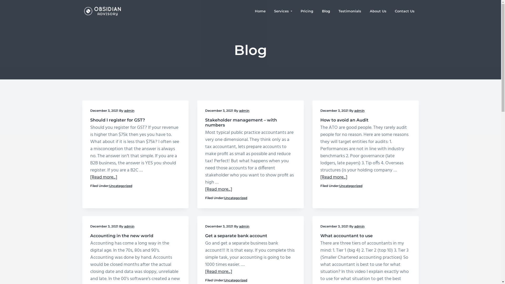 This screenshot has height=284, width=505. I want to click on How to avoid an Audit, so click(345, 120).